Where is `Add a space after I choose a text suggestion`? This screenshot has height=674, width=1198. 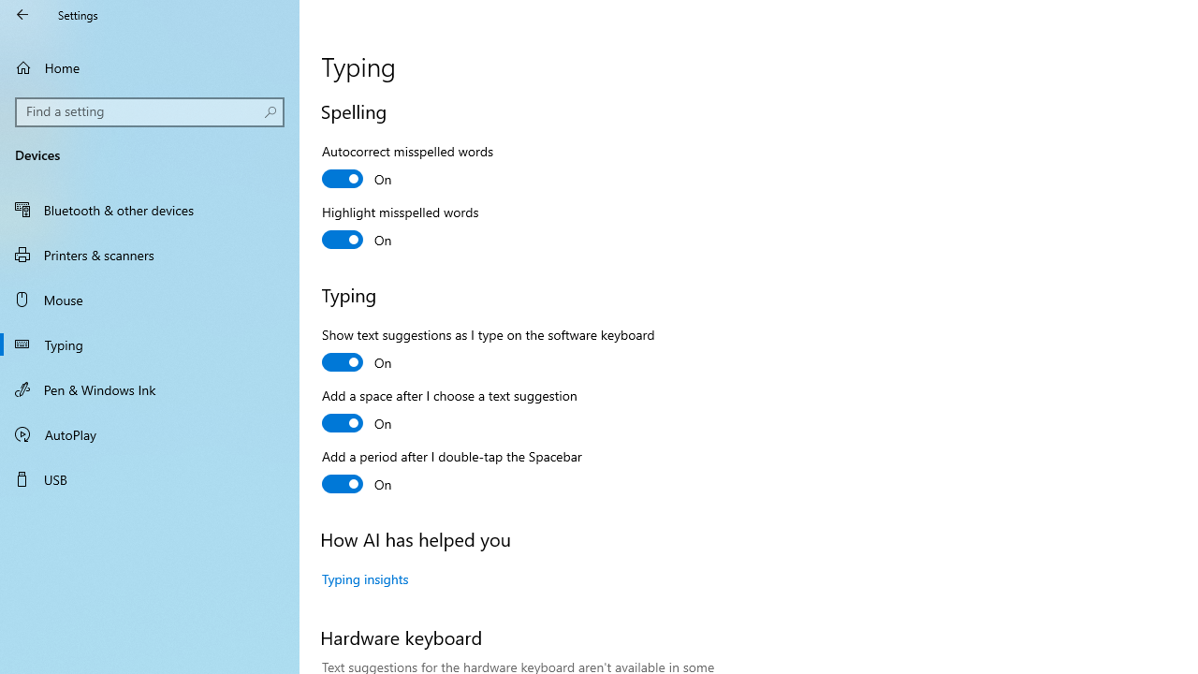 Add a space after I choose a text suggestion is located at coordinates (449, 412).